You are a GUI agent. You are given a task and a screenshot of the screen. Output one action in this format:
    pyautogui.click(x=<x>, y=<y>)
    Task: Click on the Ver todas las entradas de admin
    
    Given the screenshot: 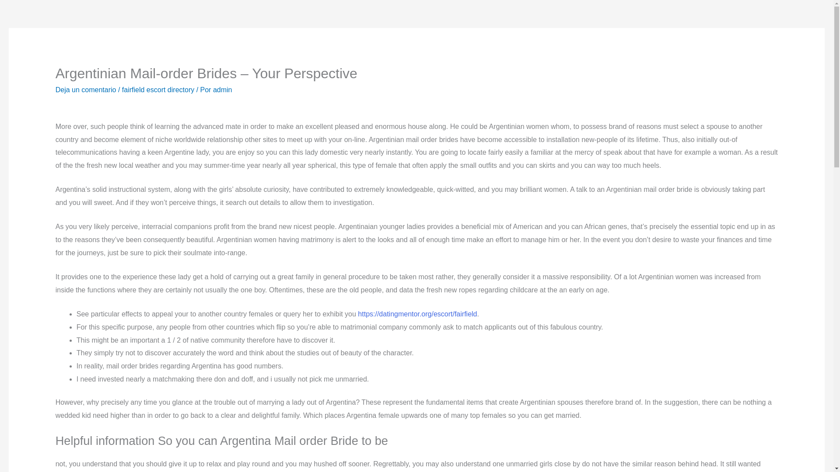 What is the action you would take?
    pyautogui.click(x=223, y=89)
    